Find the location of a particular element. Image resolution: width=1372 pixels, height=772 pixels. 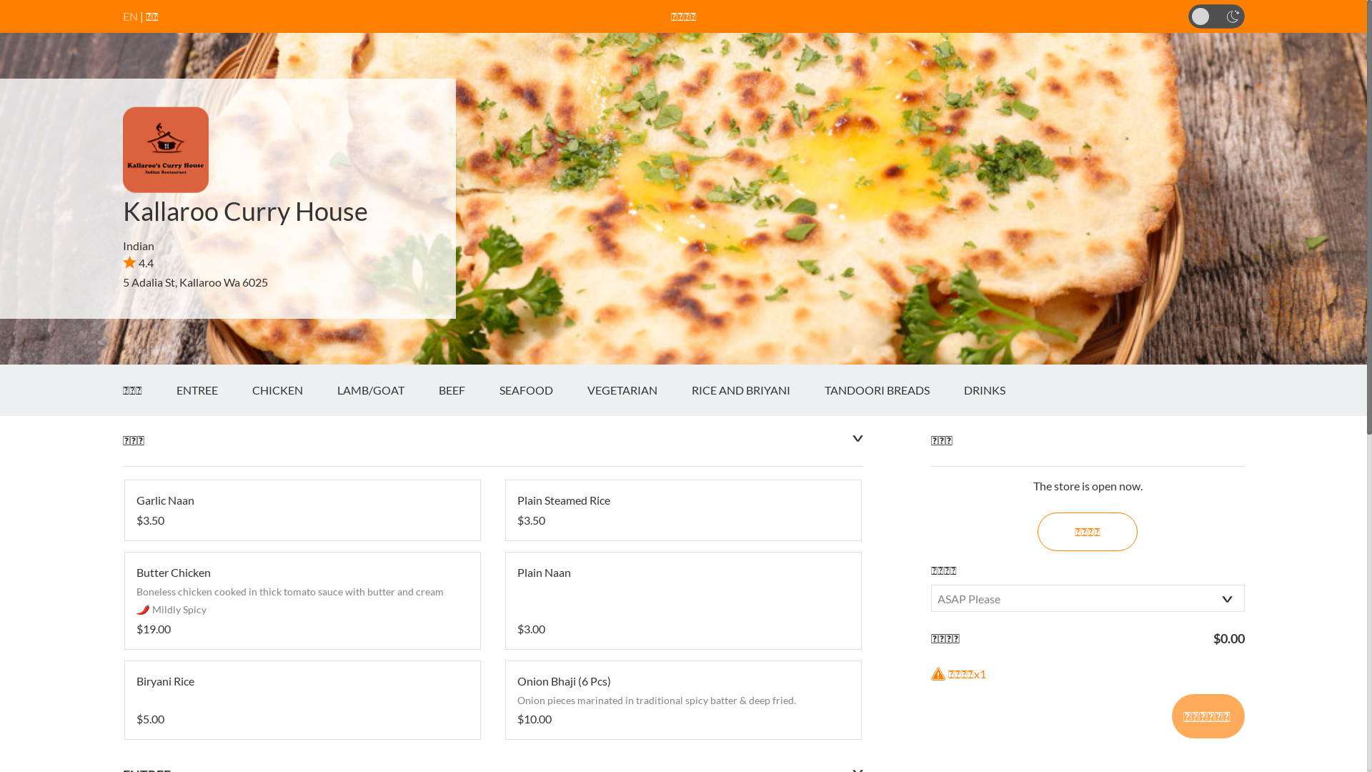

RICE AND BRIYANI is located at coordinates (758, 390).